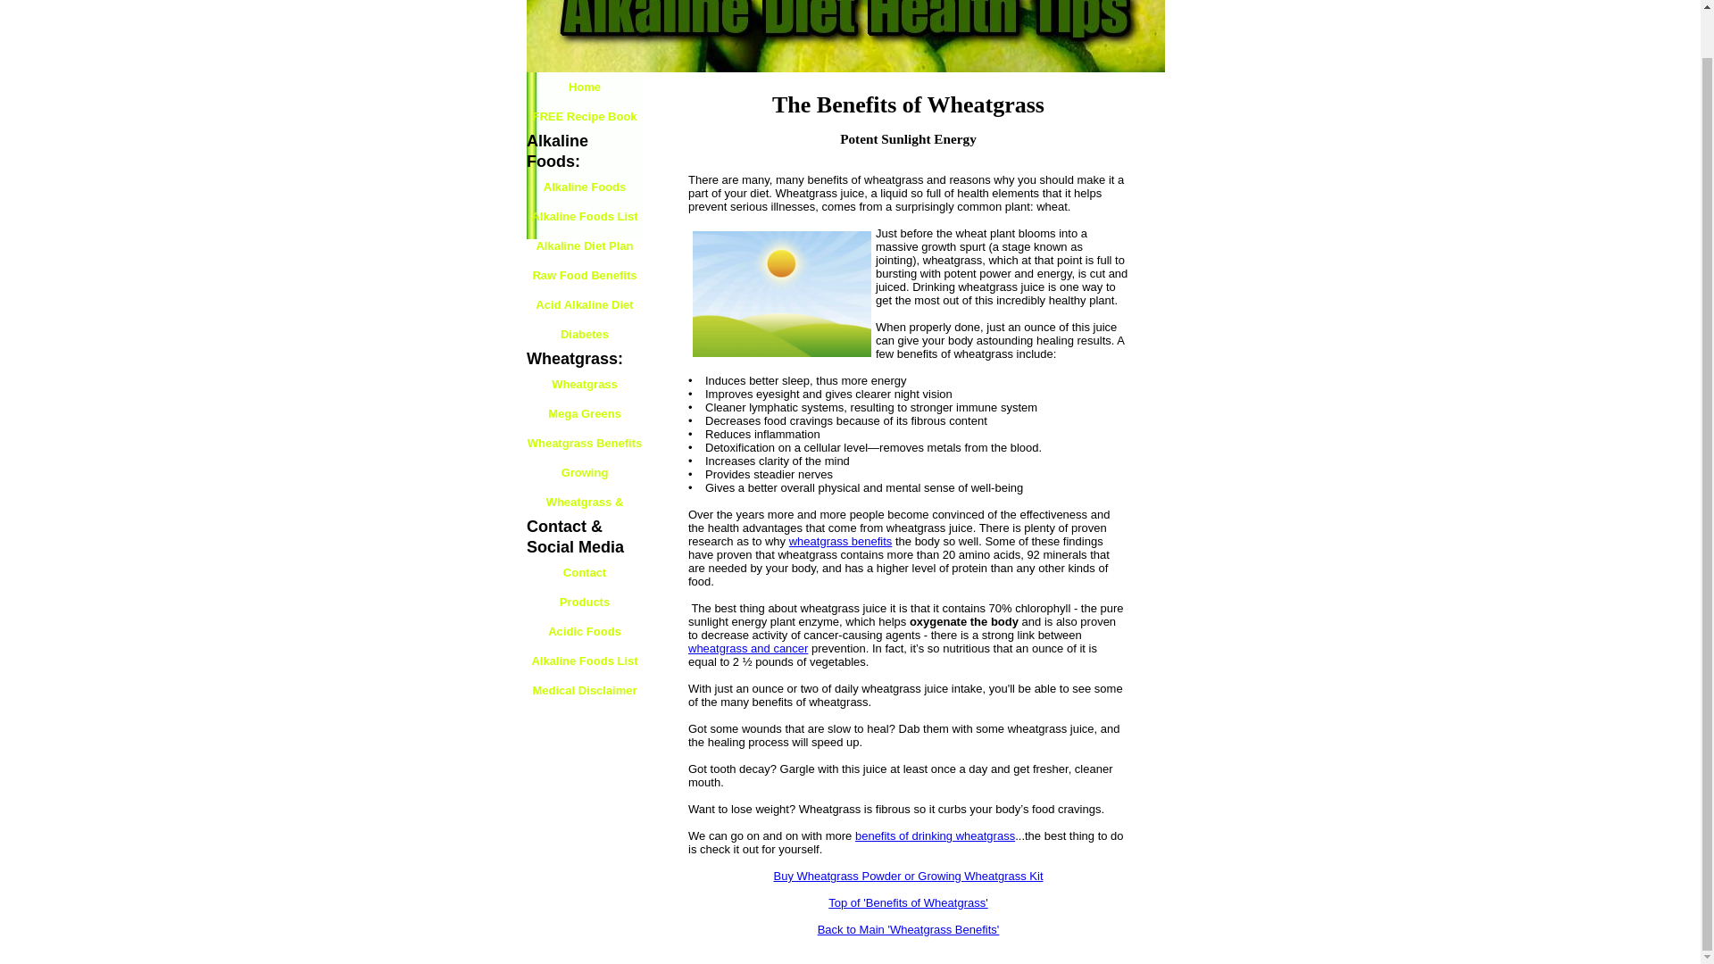 The height and width of the screenshot is (964, 1714). What do you see at coordinates (584, 572) in the screenshot?
I see `Contact` at bounding box center [584, 572].